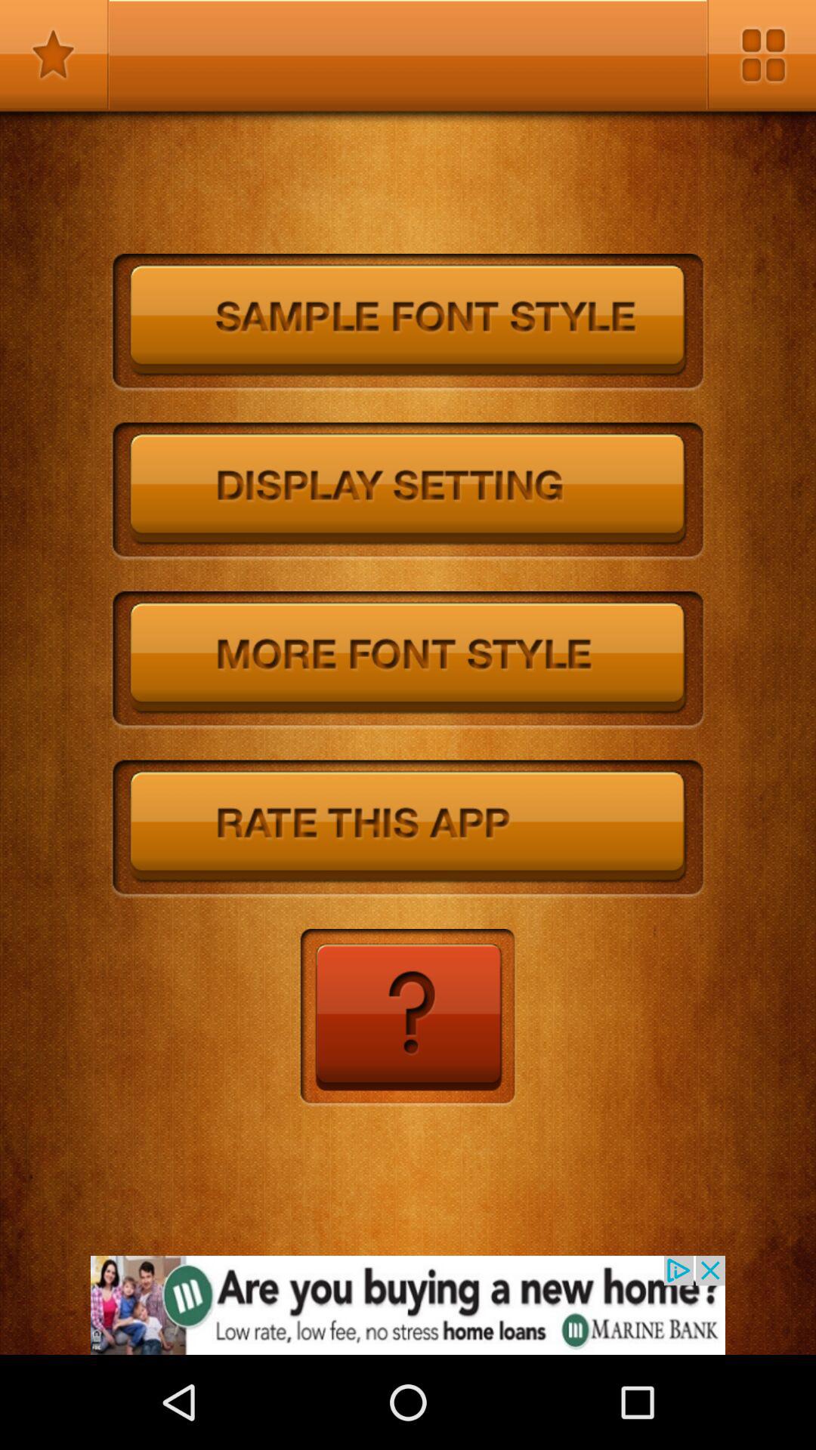 The width and height of the screenshot is (816, 1450). What do you see at coordinates (408, 323) in the screenshot?
I see `view sample fonts` at bounding box center [408, 323].